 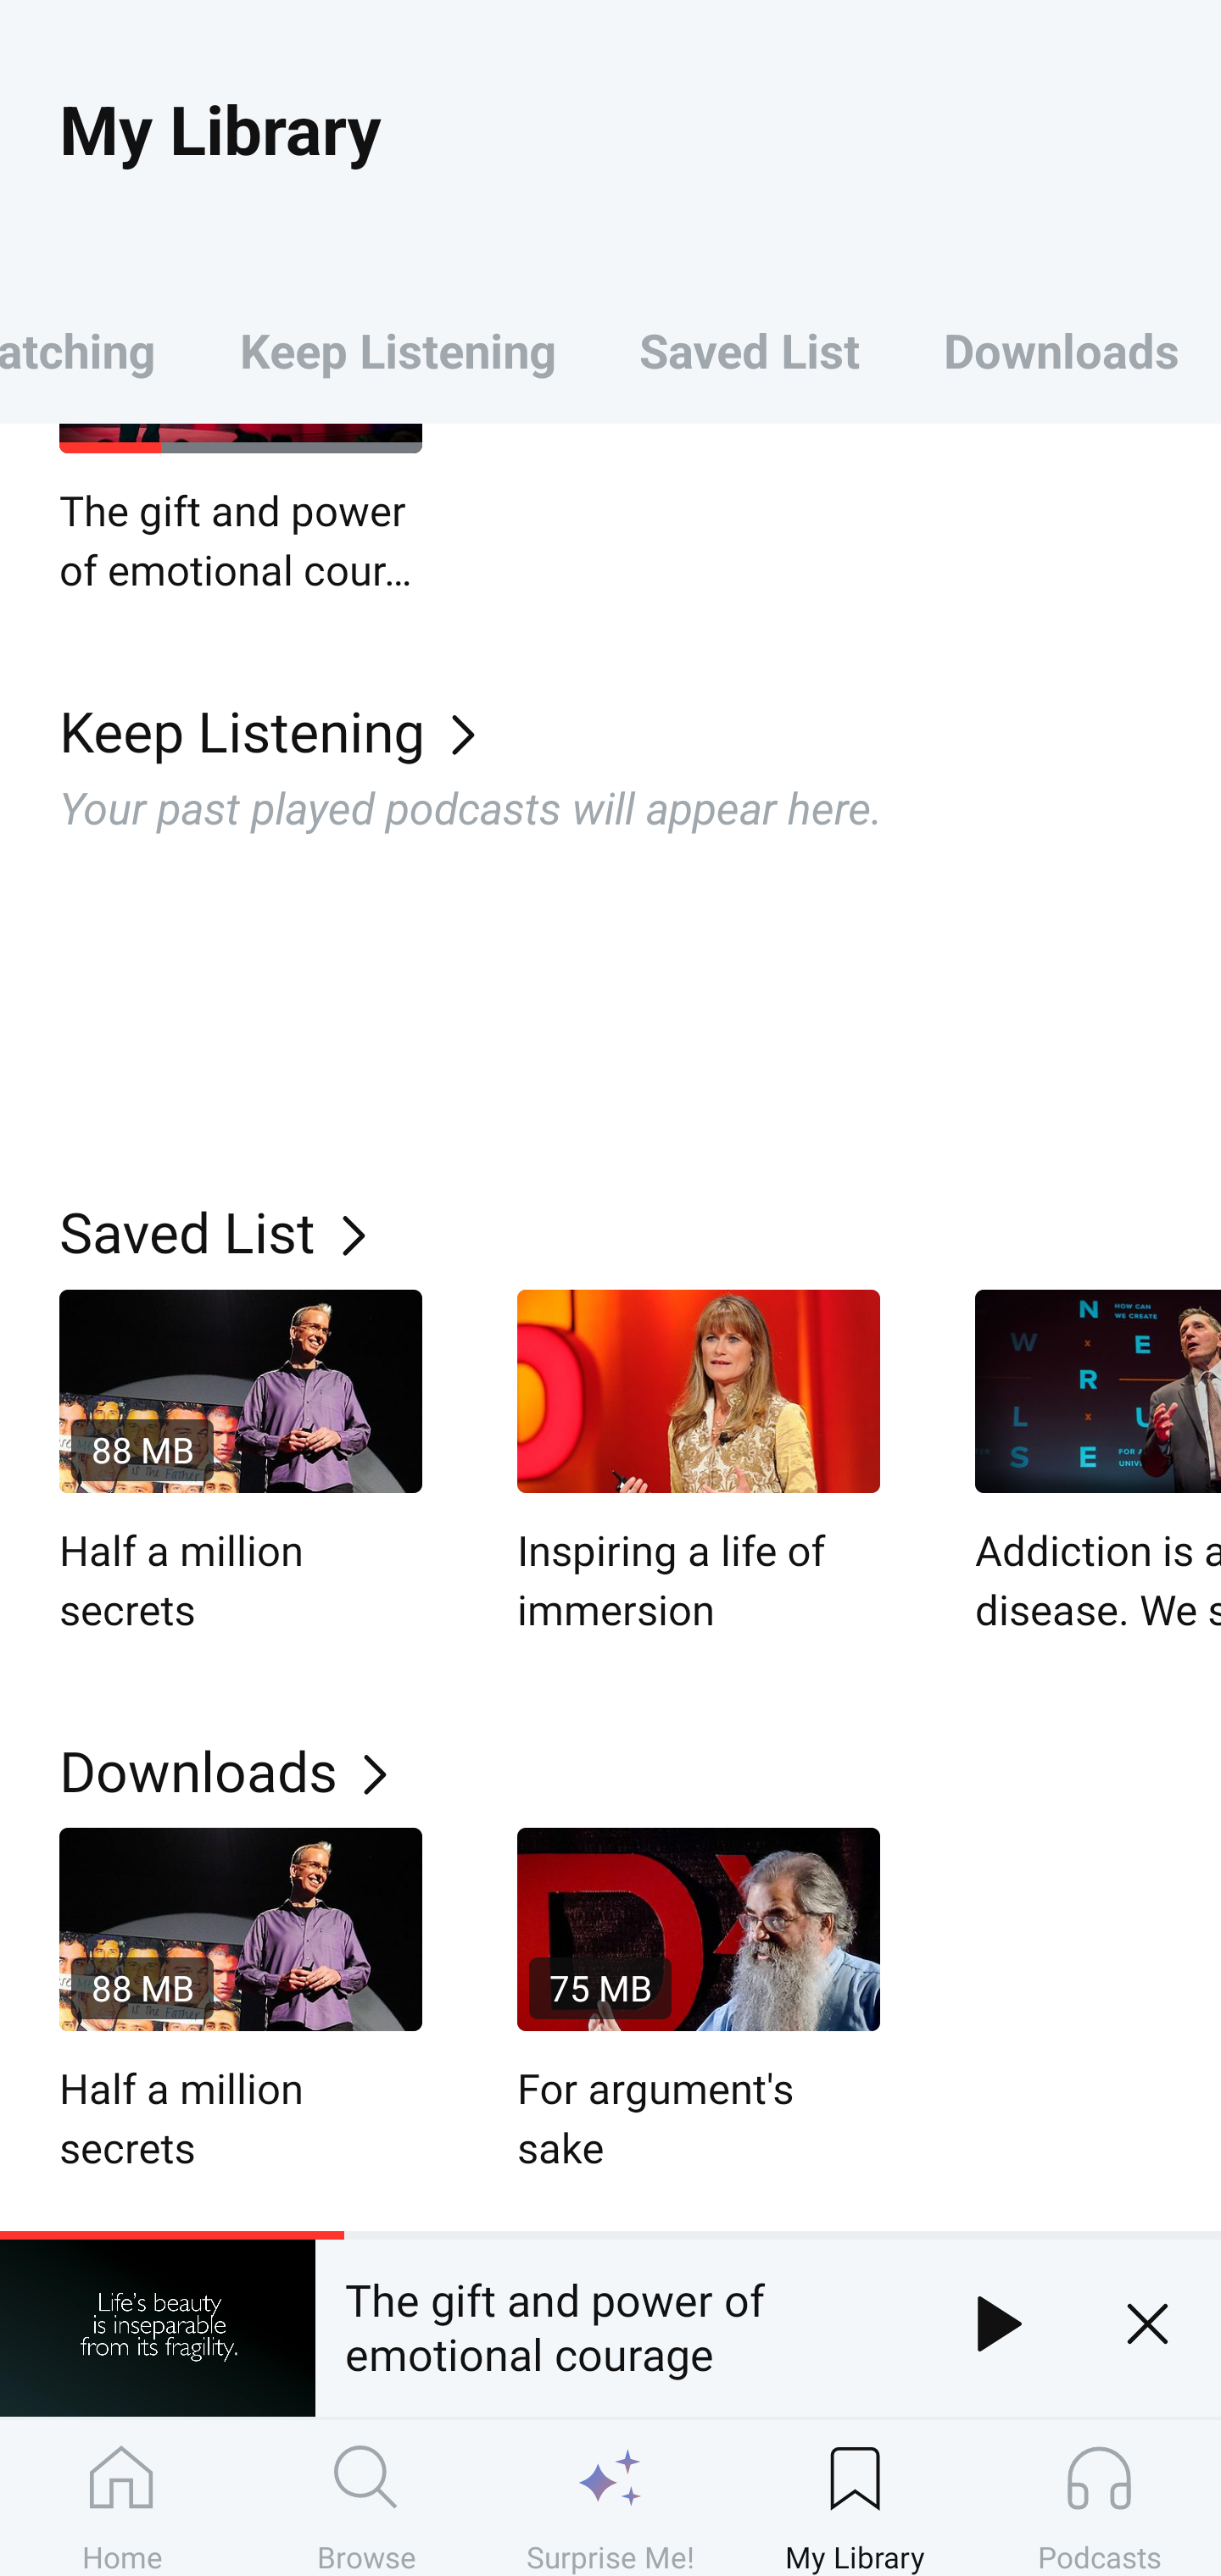 I want to click on Browse, so click(x=366, y=2497).